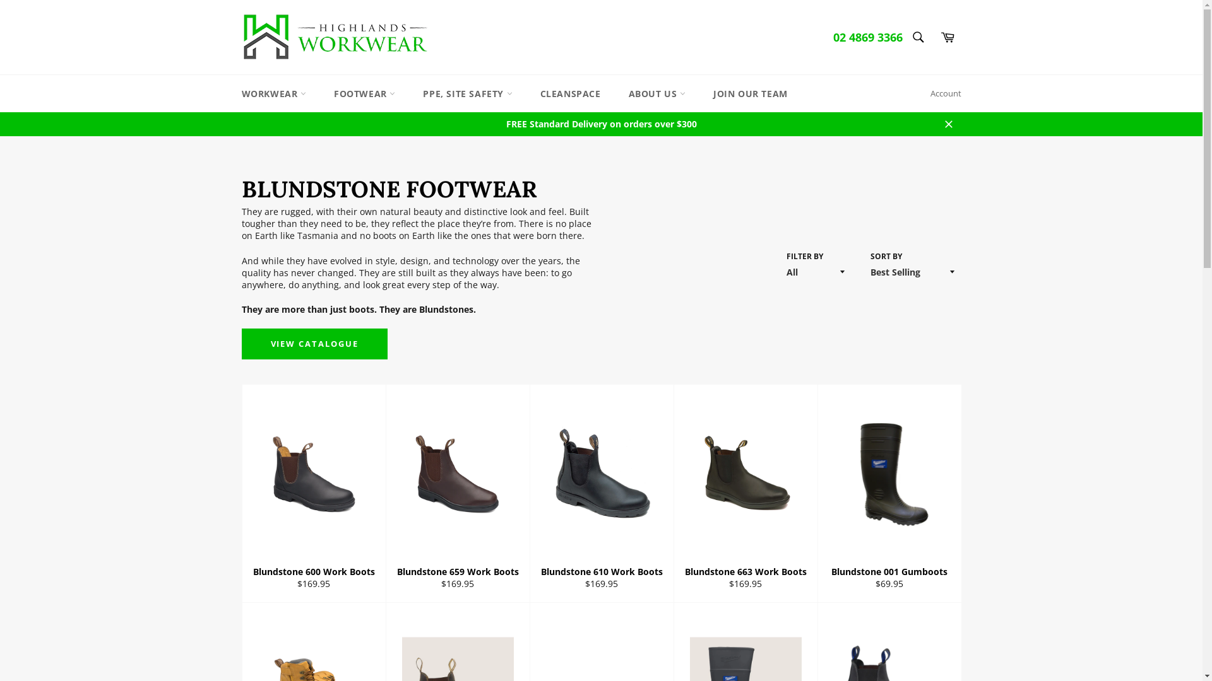 Image resolution: width=1212 pixels, height=681 pixels. I want to click on Blundstone 663 Work Boots
Regular price
$169.95, so click(745, 494).